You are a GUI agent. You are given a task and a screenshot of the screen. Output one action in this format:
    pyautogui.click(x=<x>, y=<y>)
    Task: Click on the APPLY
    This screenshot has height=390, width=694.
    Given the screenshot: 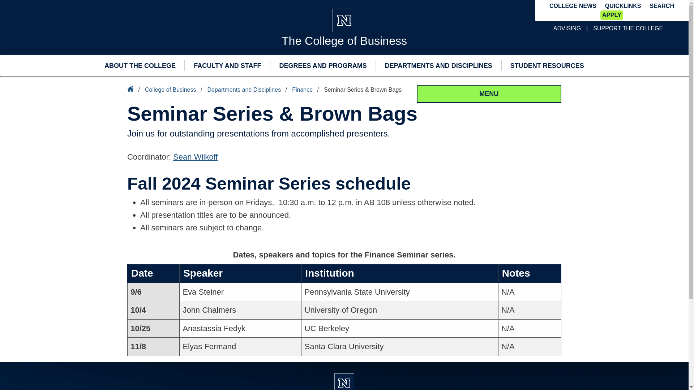 What is the action you would take?
    pyautogui.click(x=612, y=15)
    